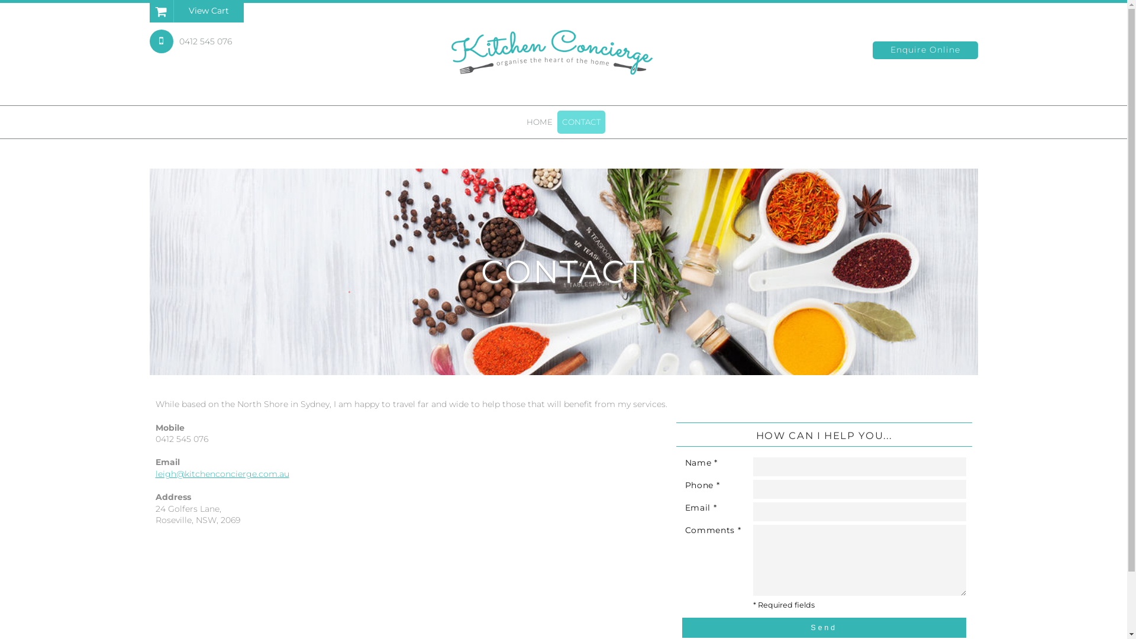 Image resolution: width=1136 pixels, height=639 pixels. What do you see at coordinates (540, 122) in the screenshot?
I see `HOME` at bounding box center [540, 122].